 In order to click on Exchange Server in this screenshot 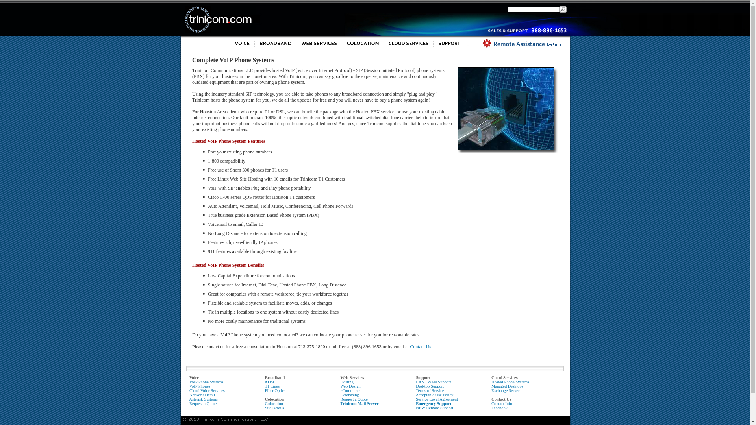, I will do `click(506, 390)`.